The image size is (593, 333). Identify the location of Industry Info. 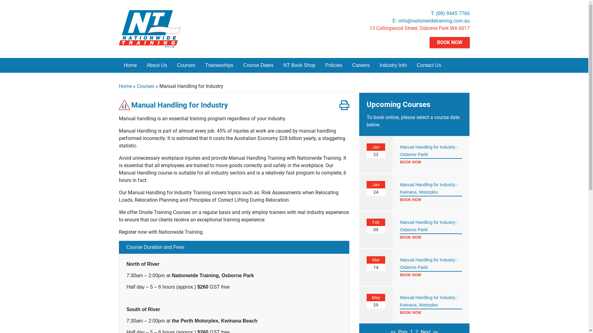
(393, 65).